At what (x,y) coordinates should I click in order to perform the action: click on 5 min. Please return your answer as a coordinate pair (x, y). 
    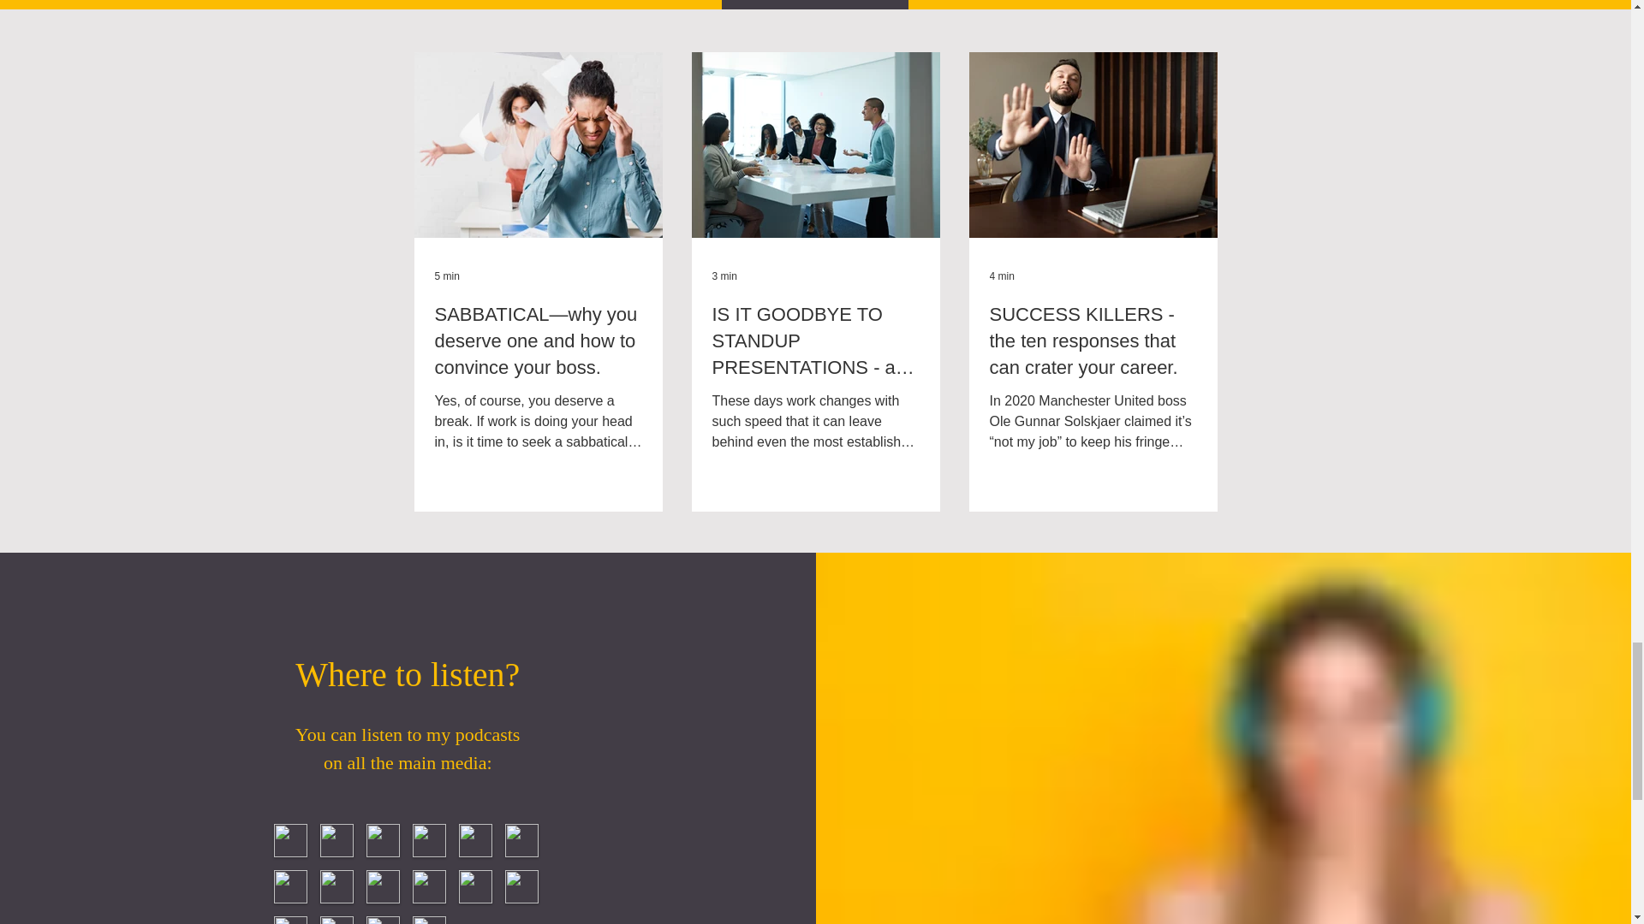
    Looking at the image, I should click on (447, 276).